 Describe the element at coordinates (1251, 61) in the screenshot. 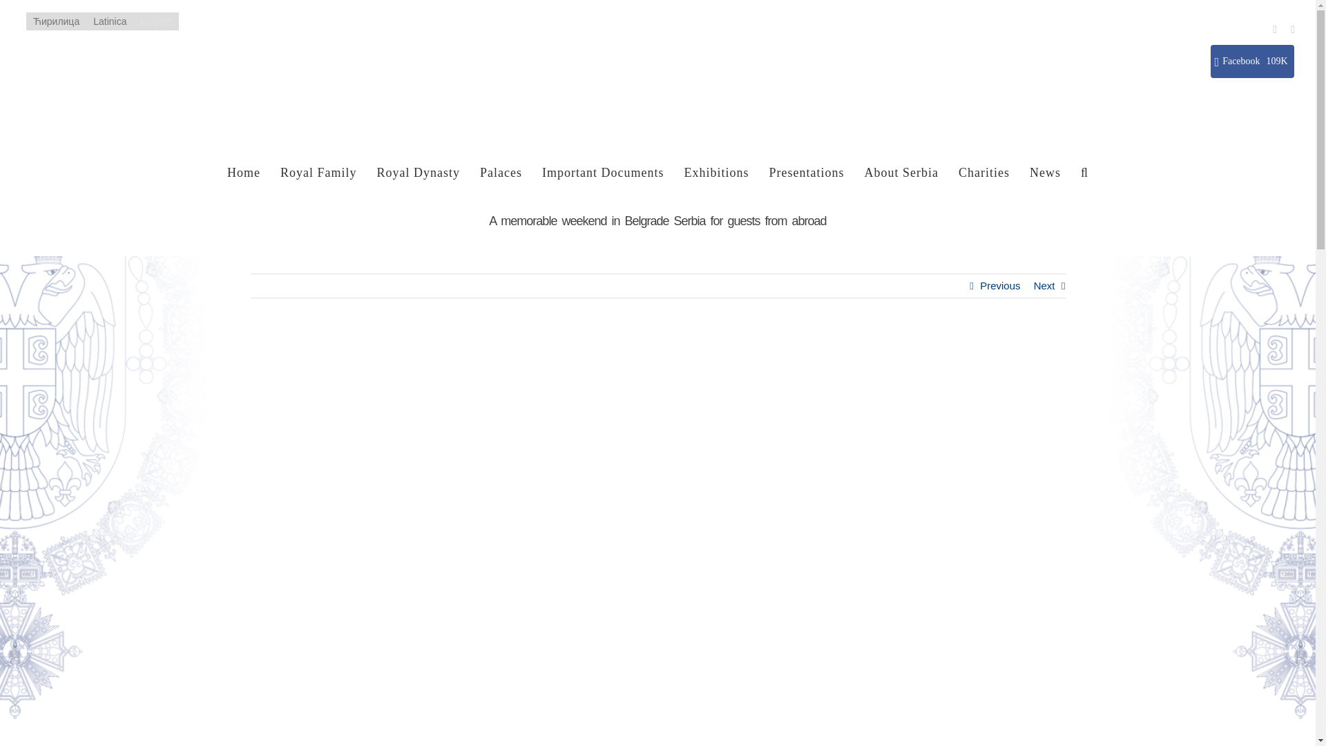

I see `Facebook 109K` at that location.